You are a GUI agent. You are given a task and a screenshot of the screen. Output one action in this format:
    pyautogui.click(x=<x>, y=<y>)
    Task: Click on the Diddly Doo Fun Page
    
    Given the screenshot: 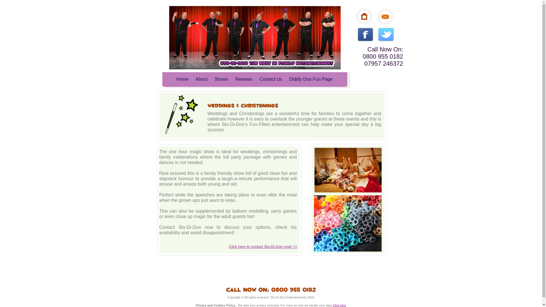 What is the action you would take?
    pyautogui.click(x=311, y=79)
    